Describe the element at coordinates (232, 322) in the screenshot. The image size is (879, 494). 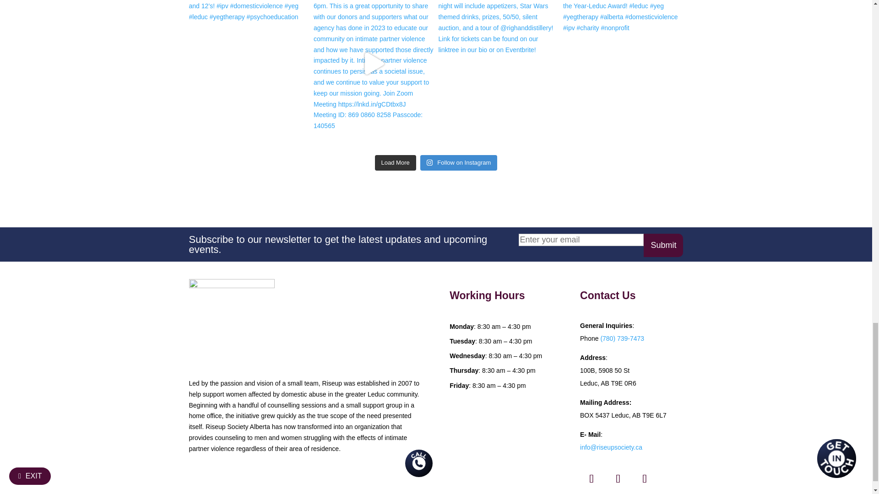
I see `746` at that location.